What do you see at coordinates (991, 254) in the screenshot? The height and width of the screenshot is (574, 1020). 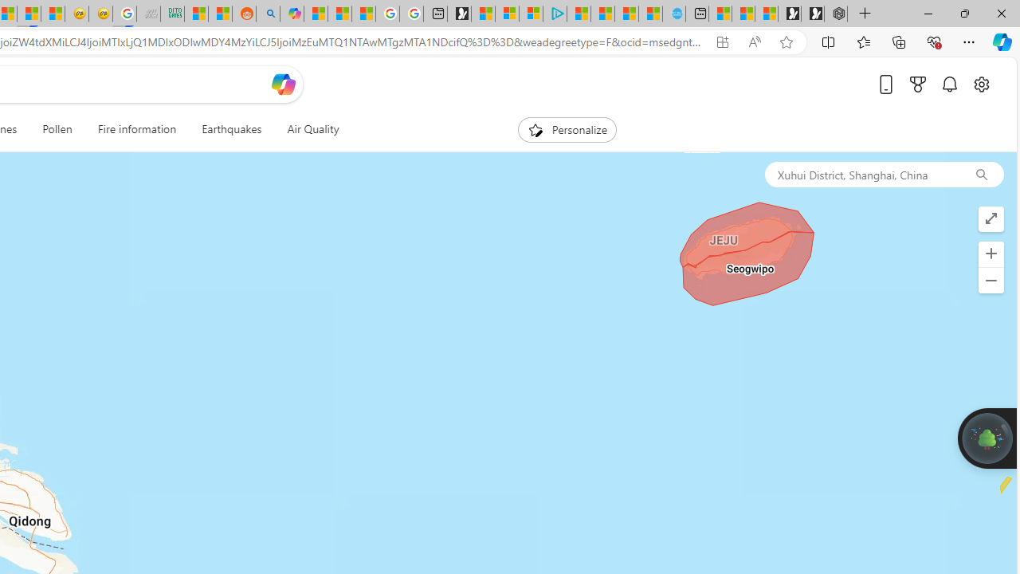 I see `Zoom in` at bounding box center [991, 254].